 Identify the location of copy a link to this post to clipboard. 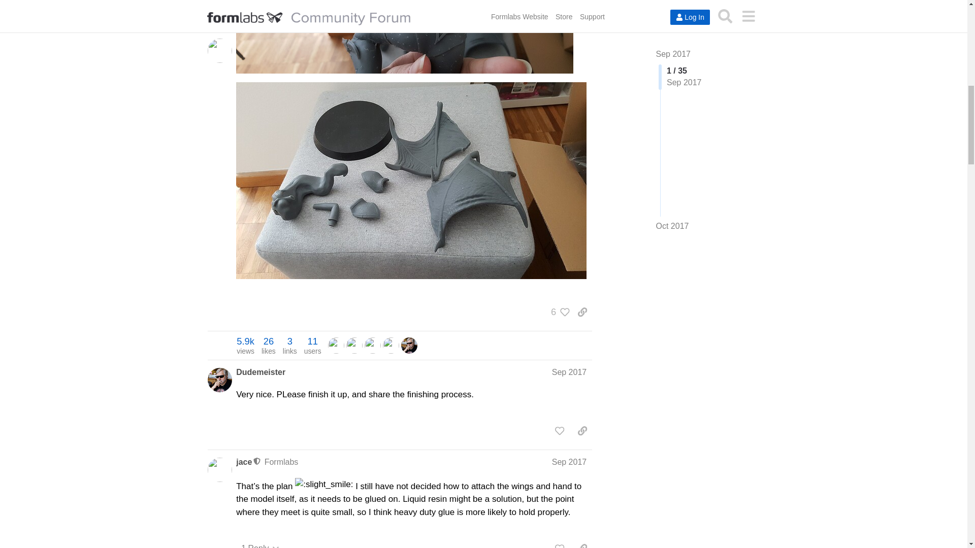
(245, 345).